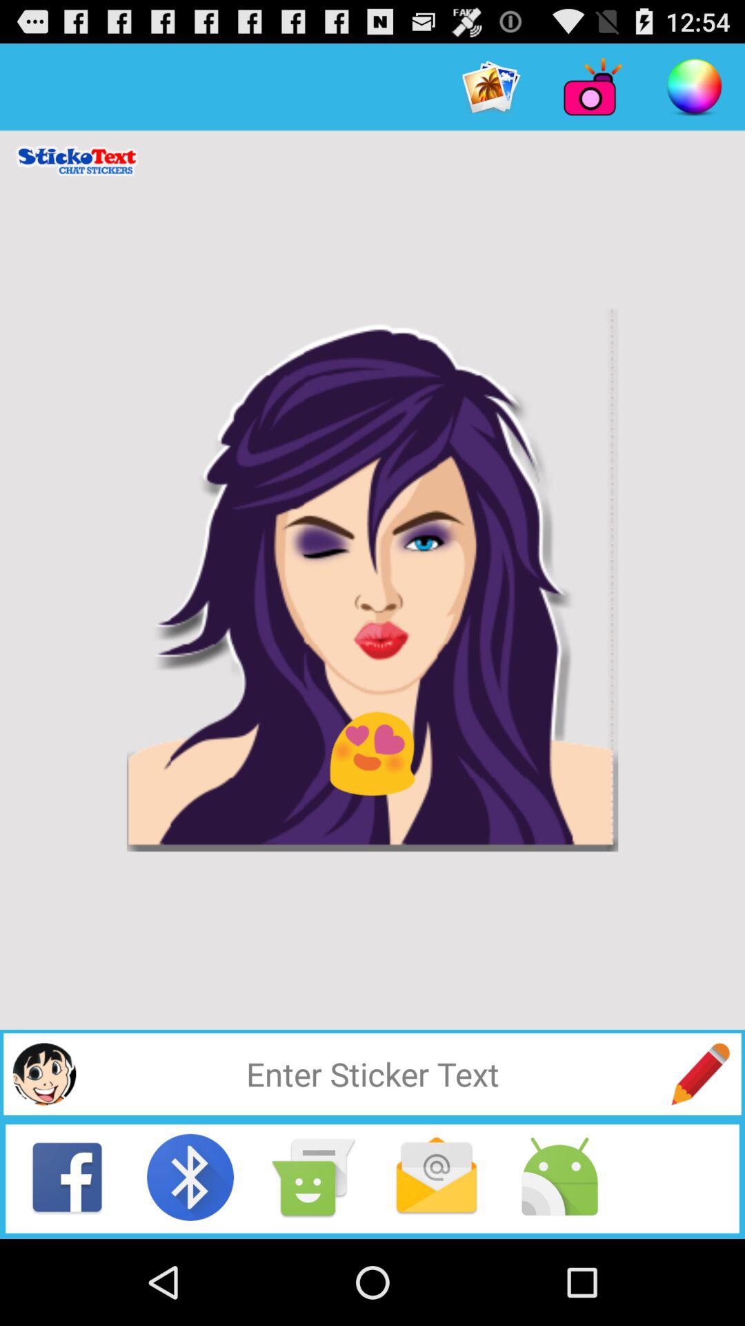 The image size is (745, 1326). I want to click on select the icon beside the text enter sticker text, so click(699, 1073).